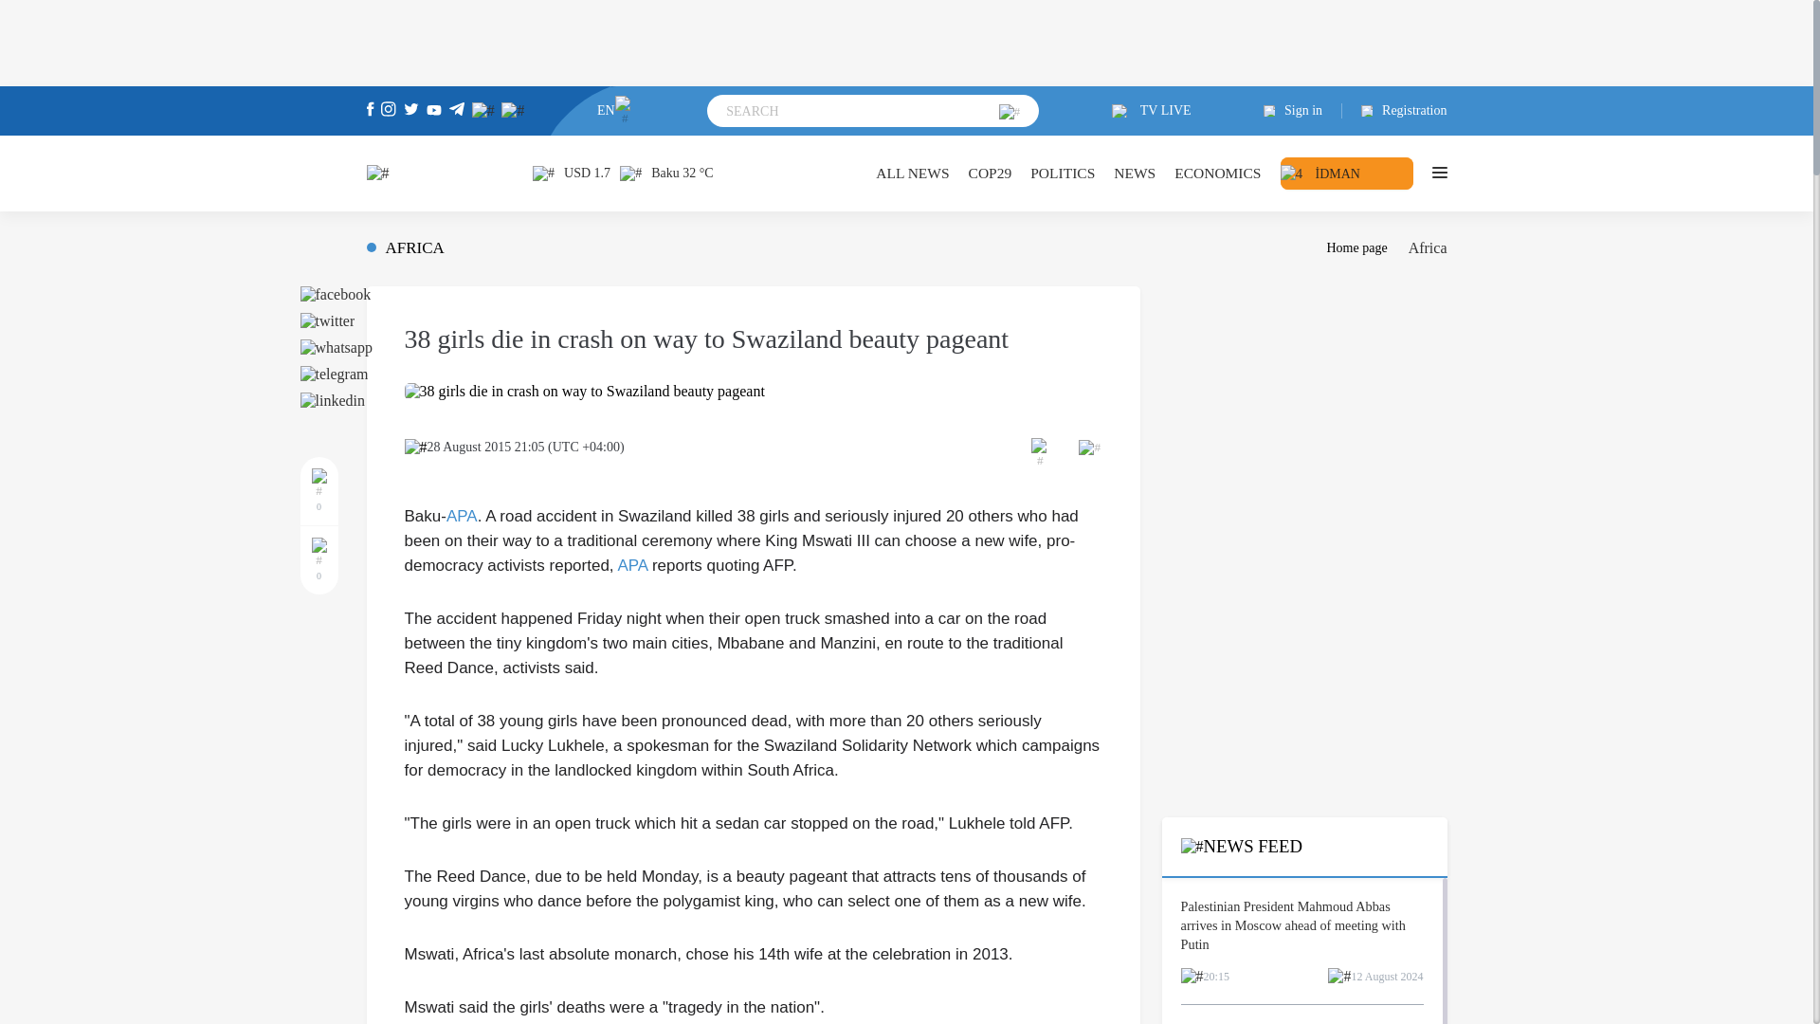 This screenshot has width=1820, height=1024. Describe the element at coordinates (1302, 111) in the screenshot. I see `Sign in` at that location.